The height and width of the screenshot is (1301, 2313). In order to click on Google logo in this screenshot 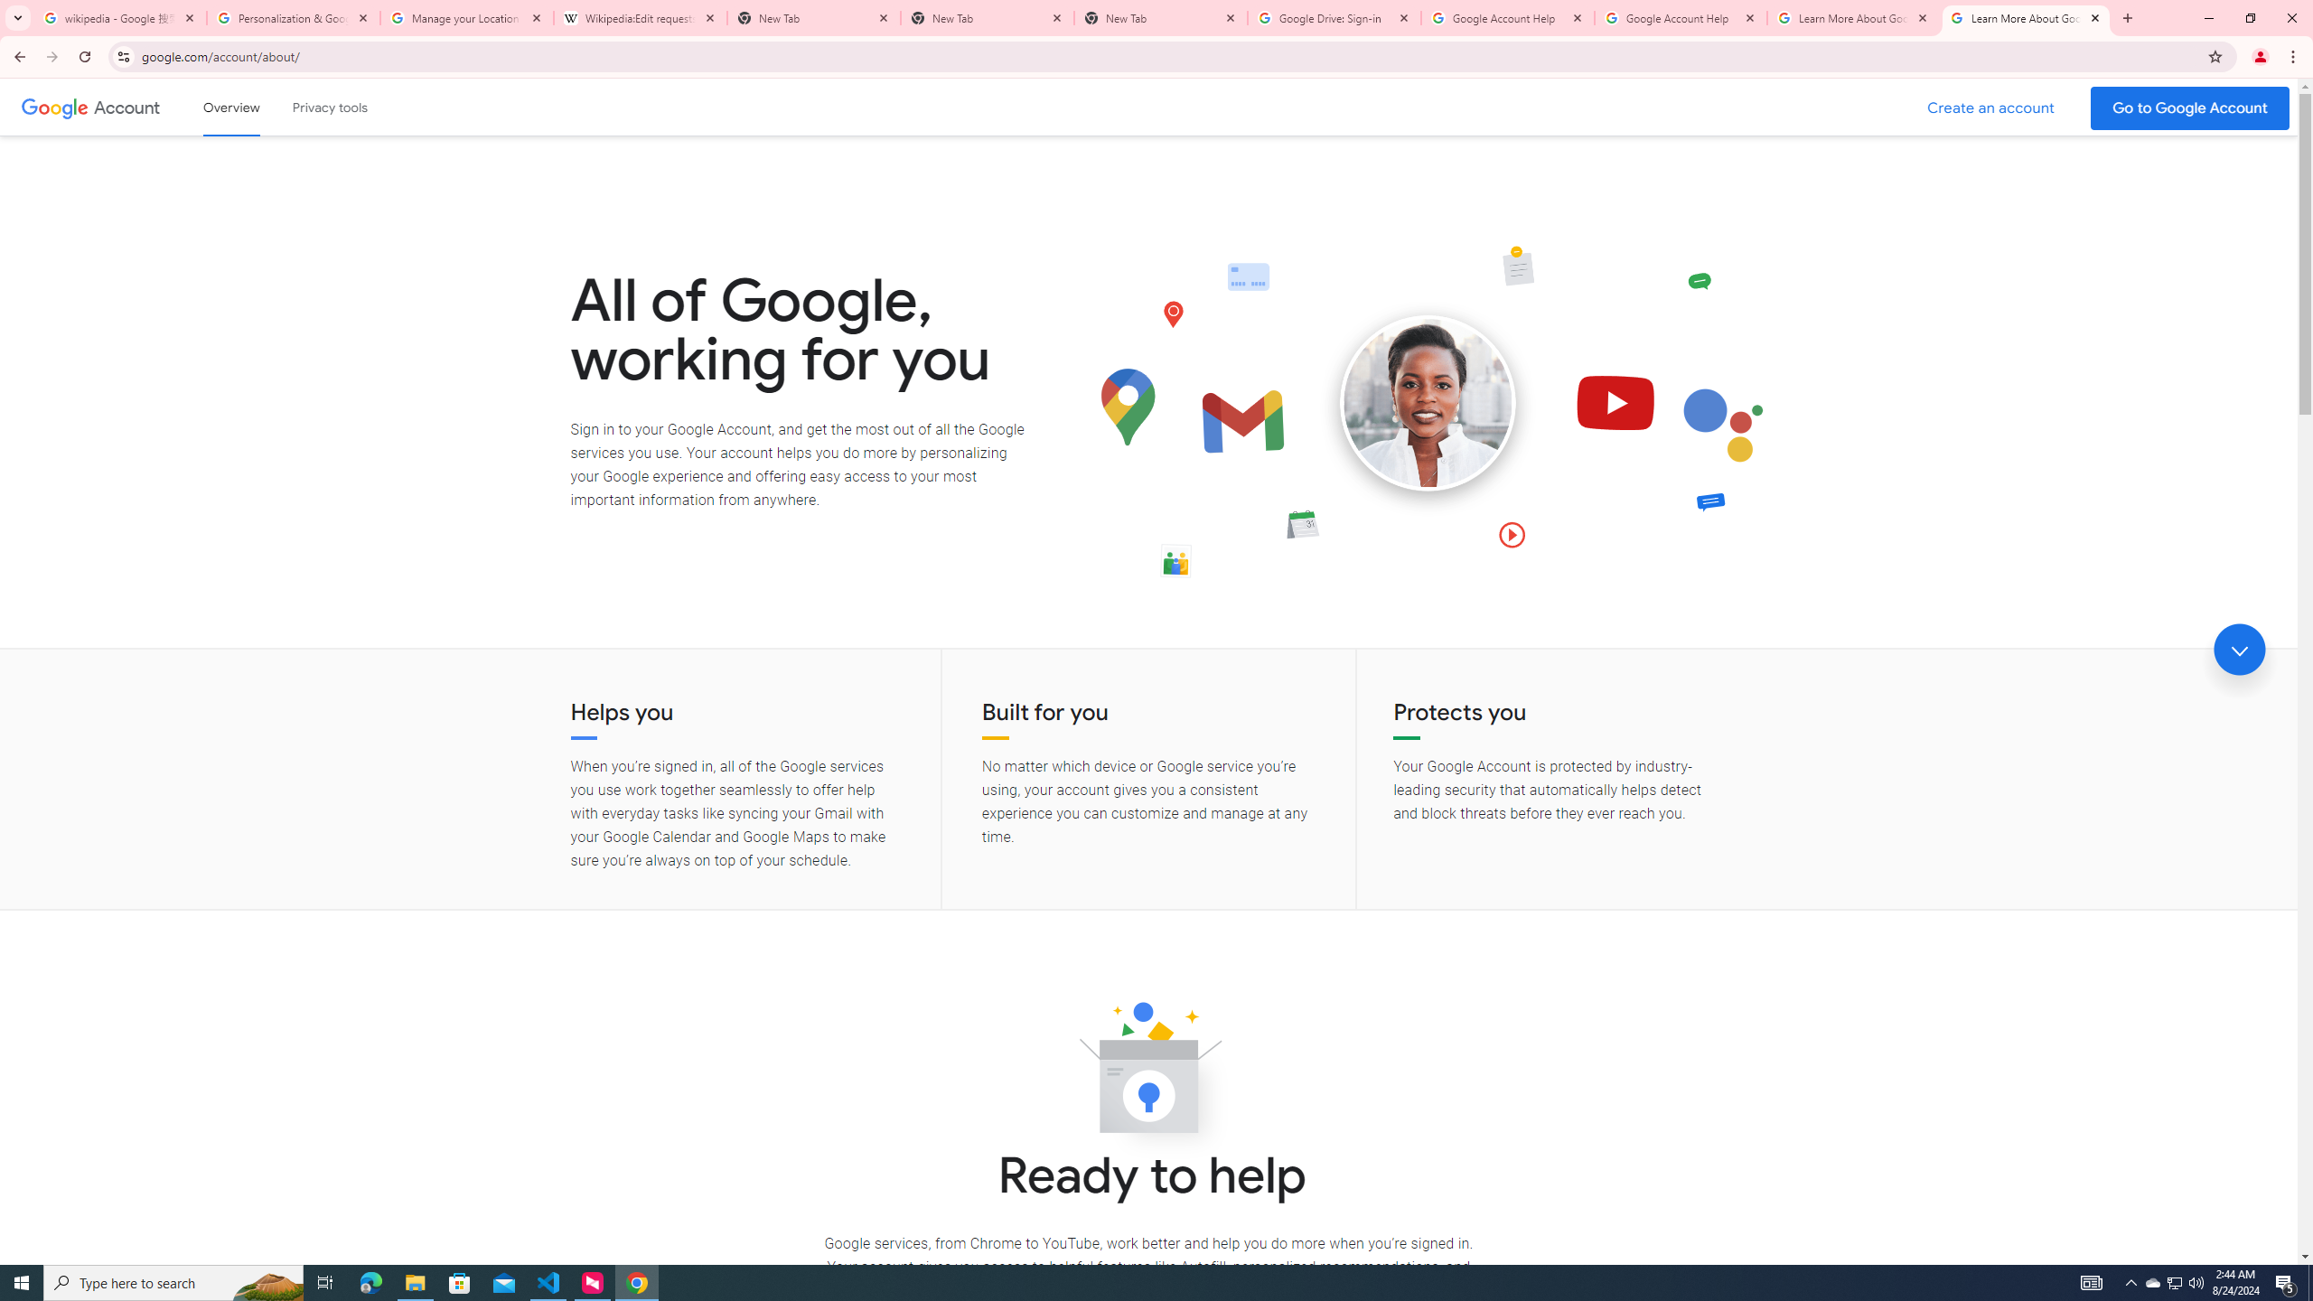, I will do `click(54, 107)`.